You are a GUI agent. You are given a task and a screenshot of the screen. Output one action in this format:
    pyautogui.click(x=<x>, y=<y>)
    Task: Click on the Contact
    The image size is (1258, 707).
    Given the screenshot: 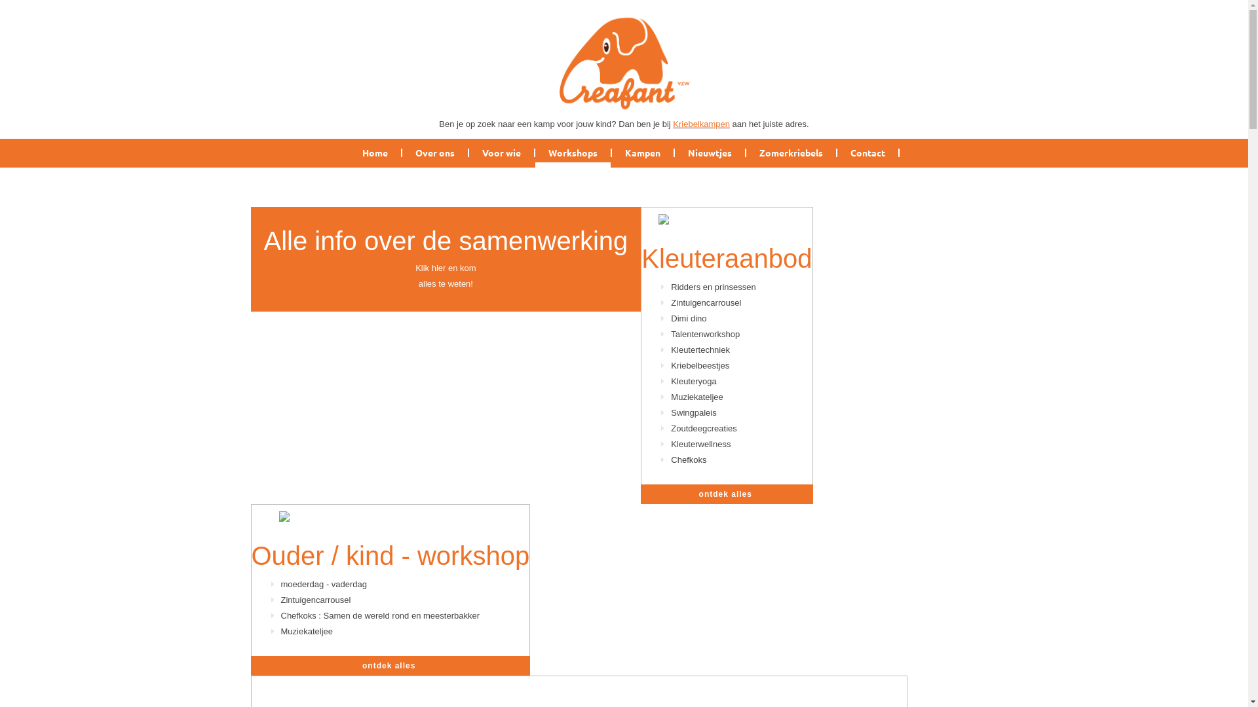 What is the action you would take?
    pyautogui.click(x=869, y=153)
    